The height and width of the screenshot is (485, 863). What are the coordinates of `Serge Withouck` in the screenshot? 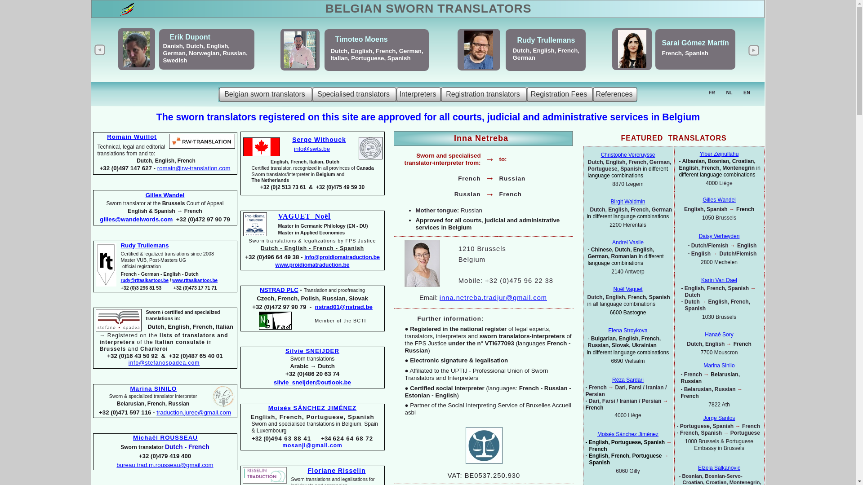 It's located at (319, 140).